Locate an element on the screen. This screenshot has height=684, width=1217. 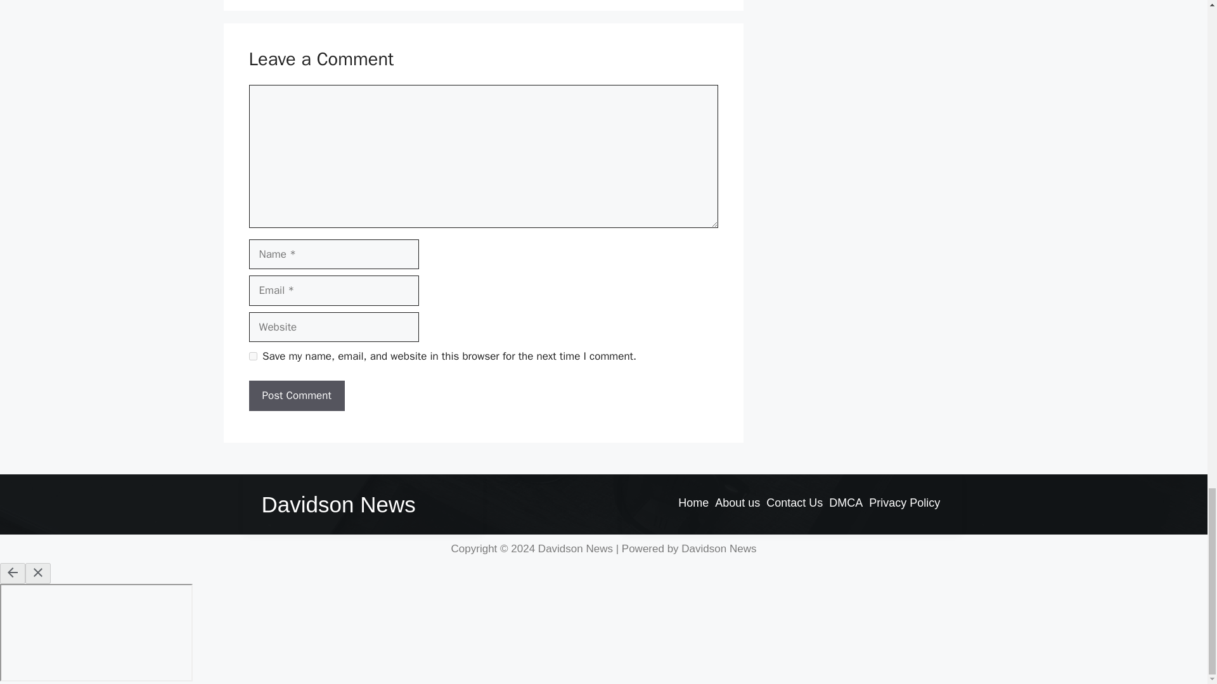
Contact Us is located at coordinates (794, 502).